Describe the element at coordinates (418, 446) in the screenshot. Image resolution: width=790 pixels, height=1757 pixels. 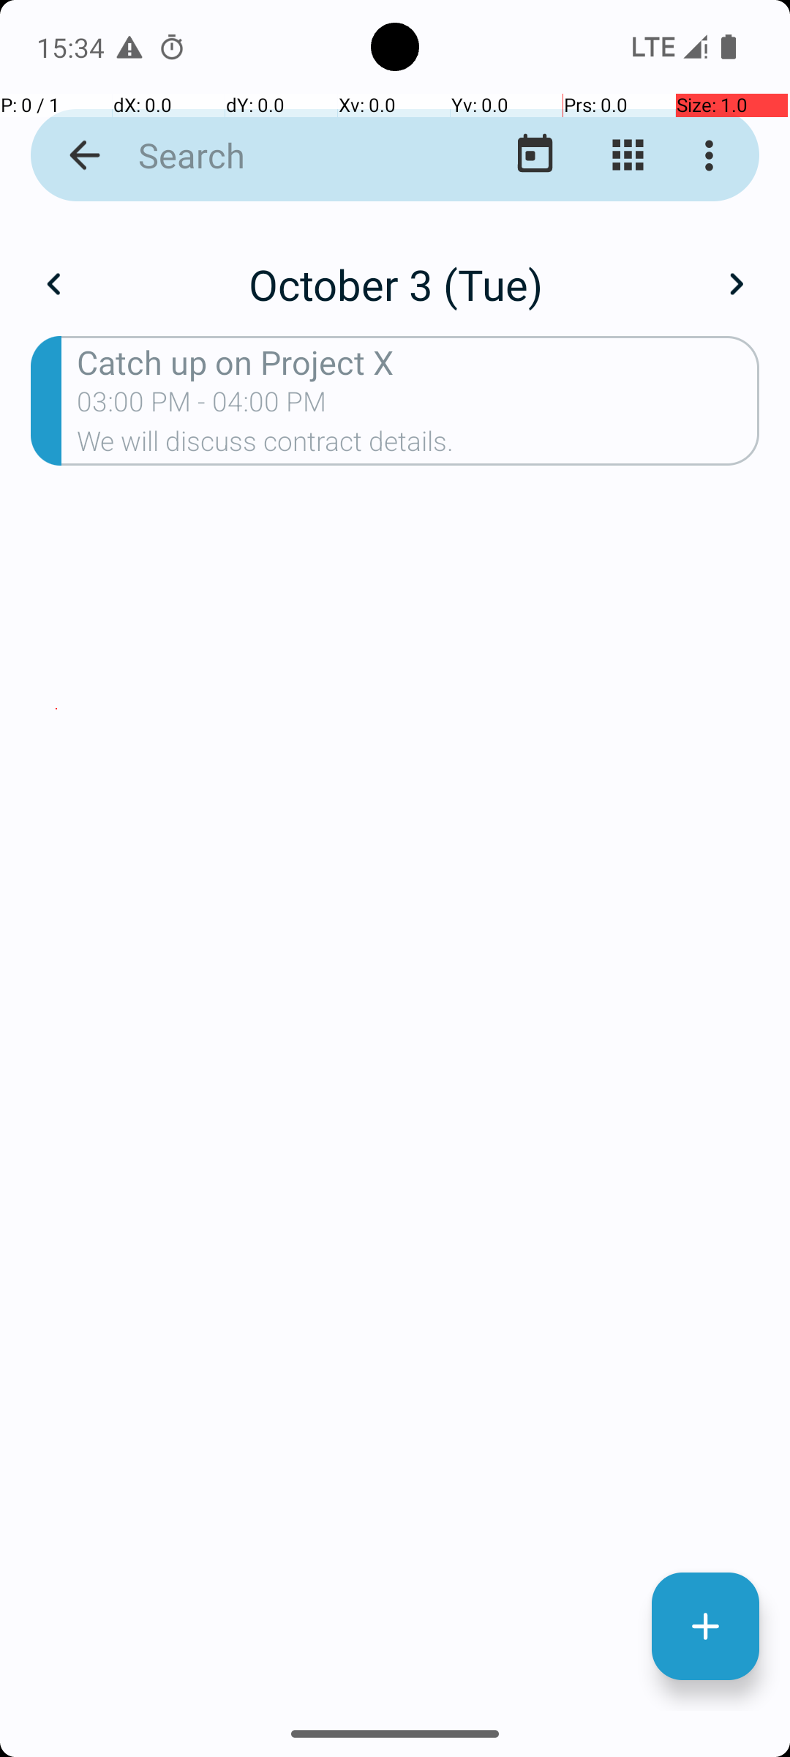
I see `We will discuss contract details.` at that location.